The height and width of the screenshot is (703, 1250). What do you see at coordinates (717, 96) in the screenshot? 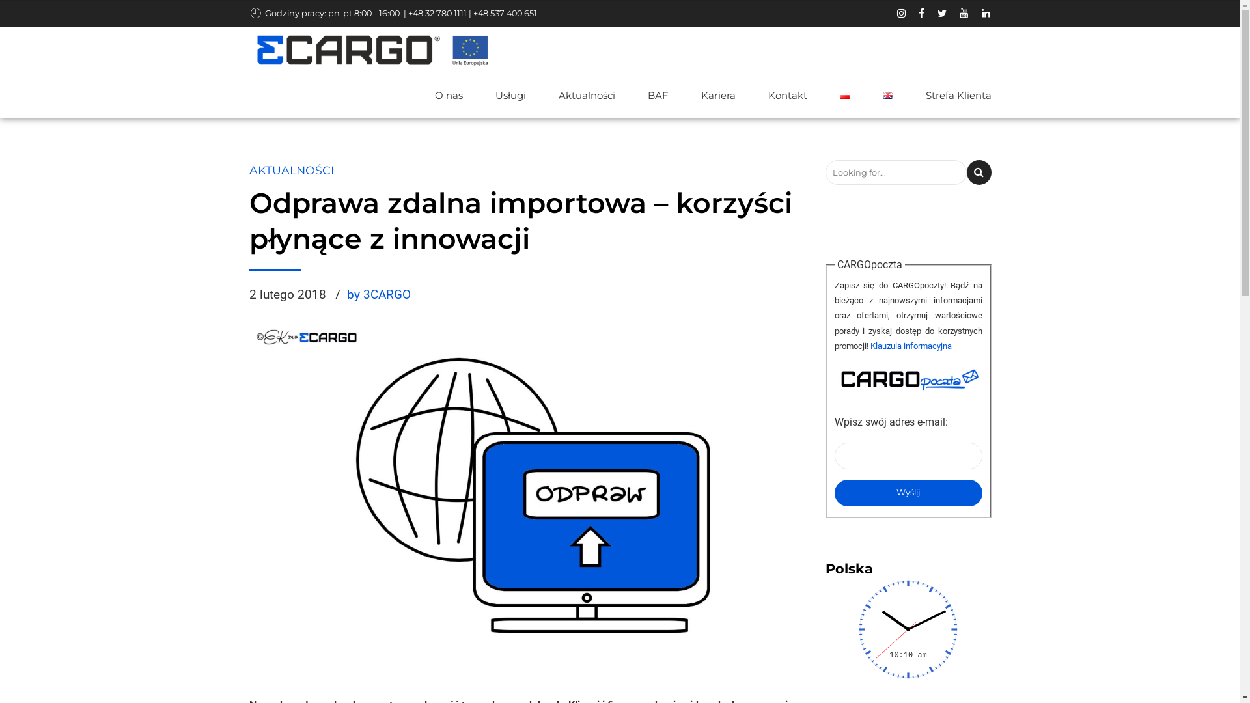
I see `Kariera` at bounding box center [717, 96].